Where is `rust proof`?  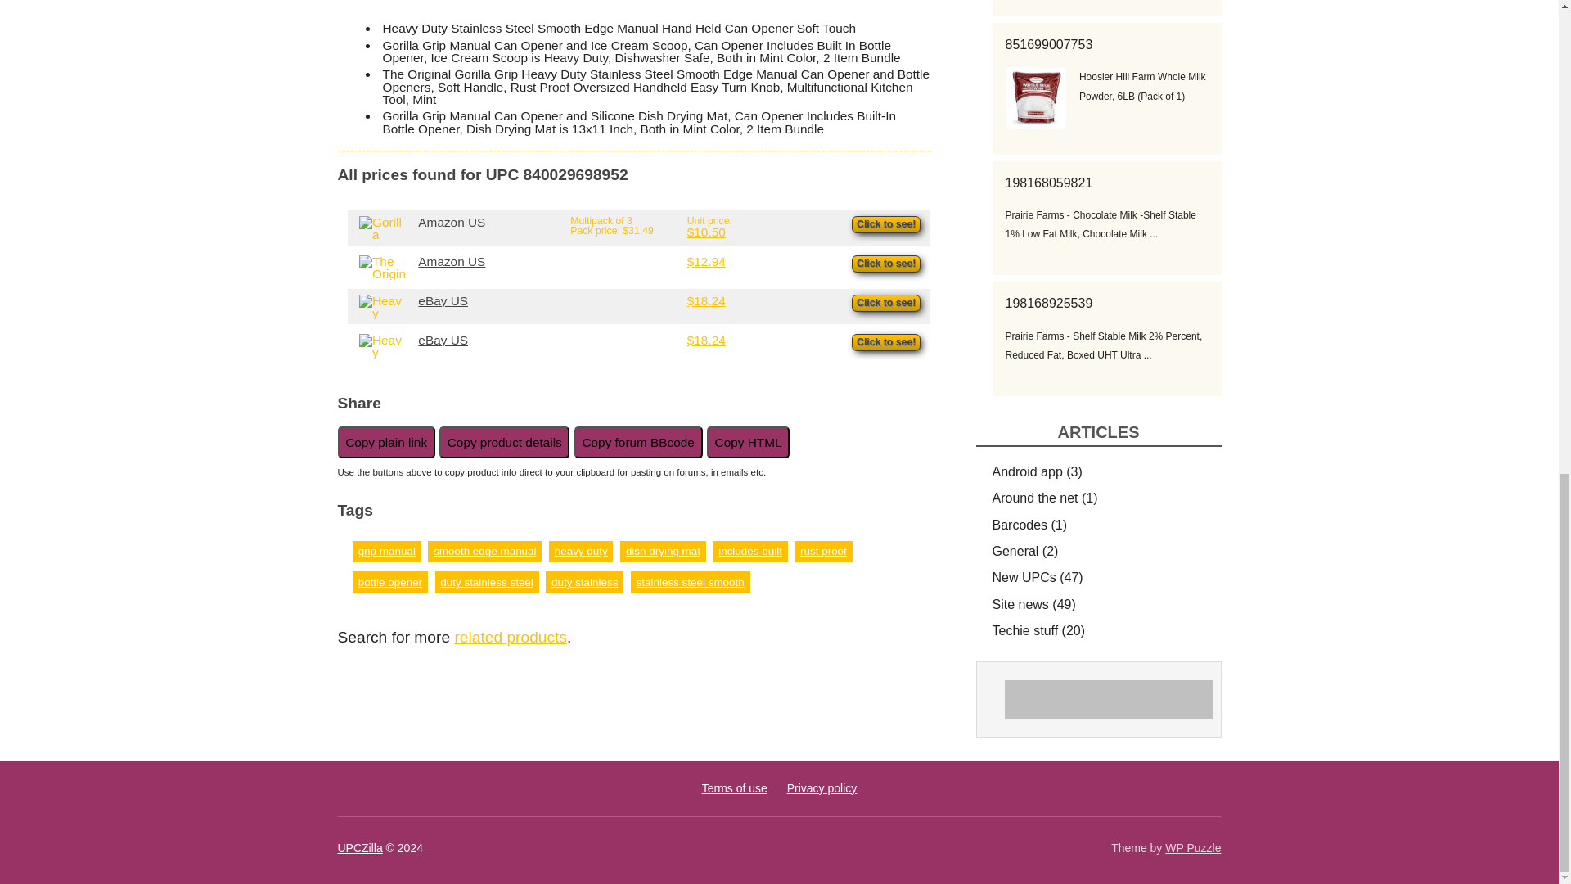
rust proof is located at coordinates (823, 552).